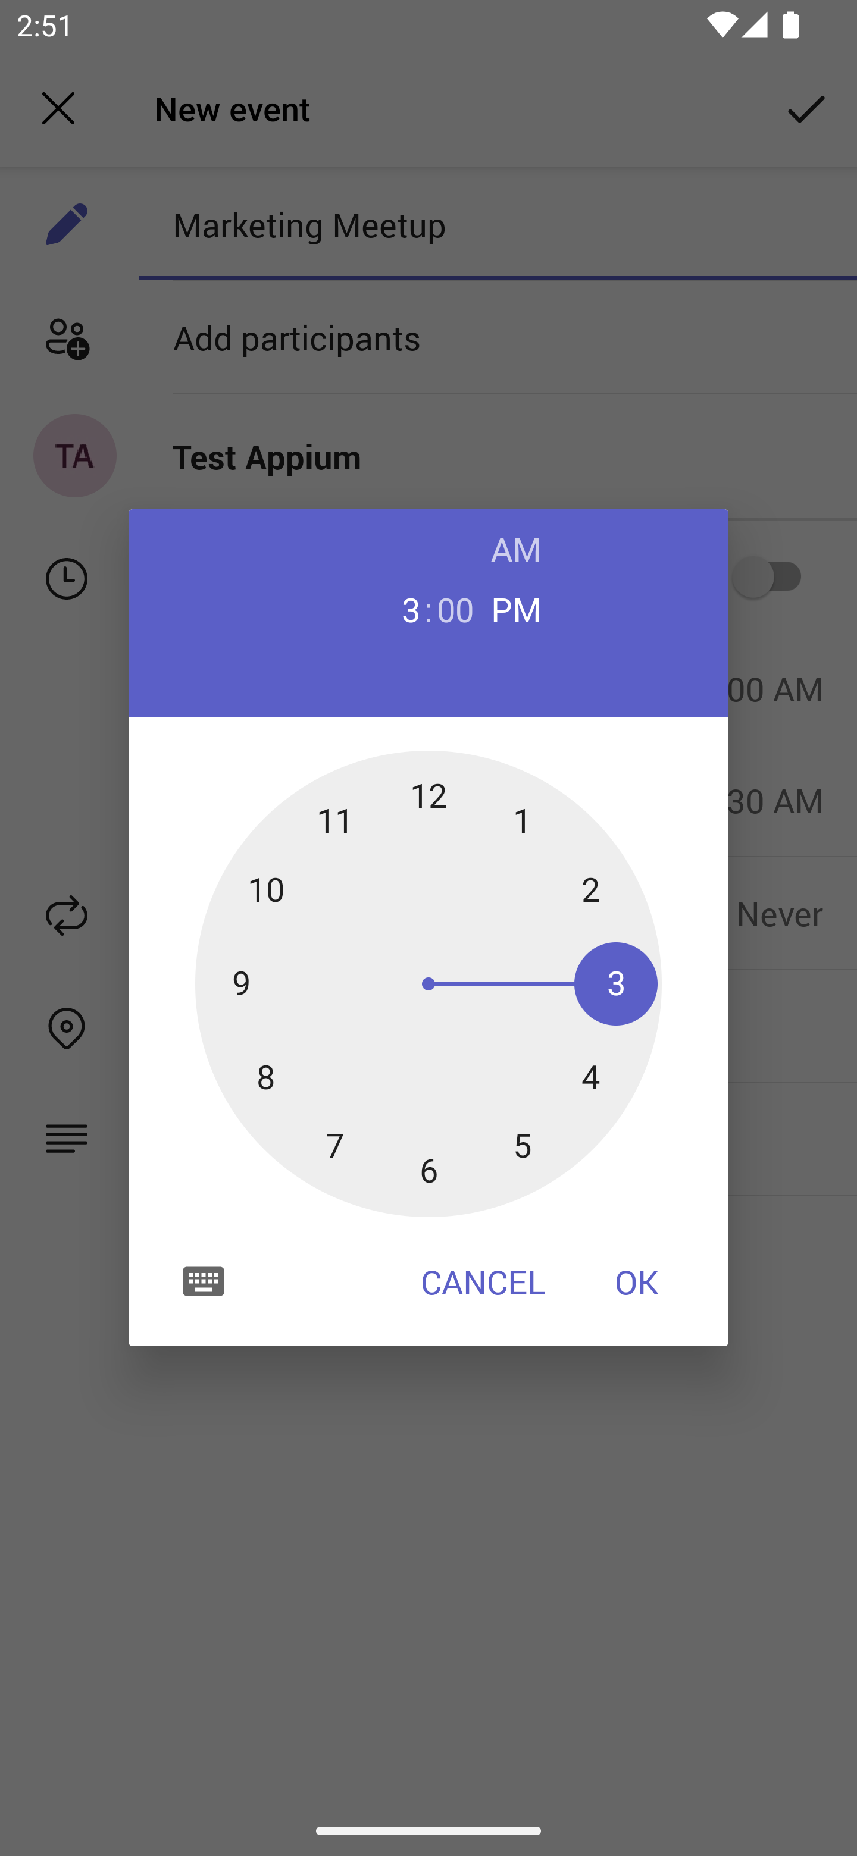 The image size is (857, 1856). Describe the element at coordinates (517, 548) in the screenshot. I see `AM` at that location.